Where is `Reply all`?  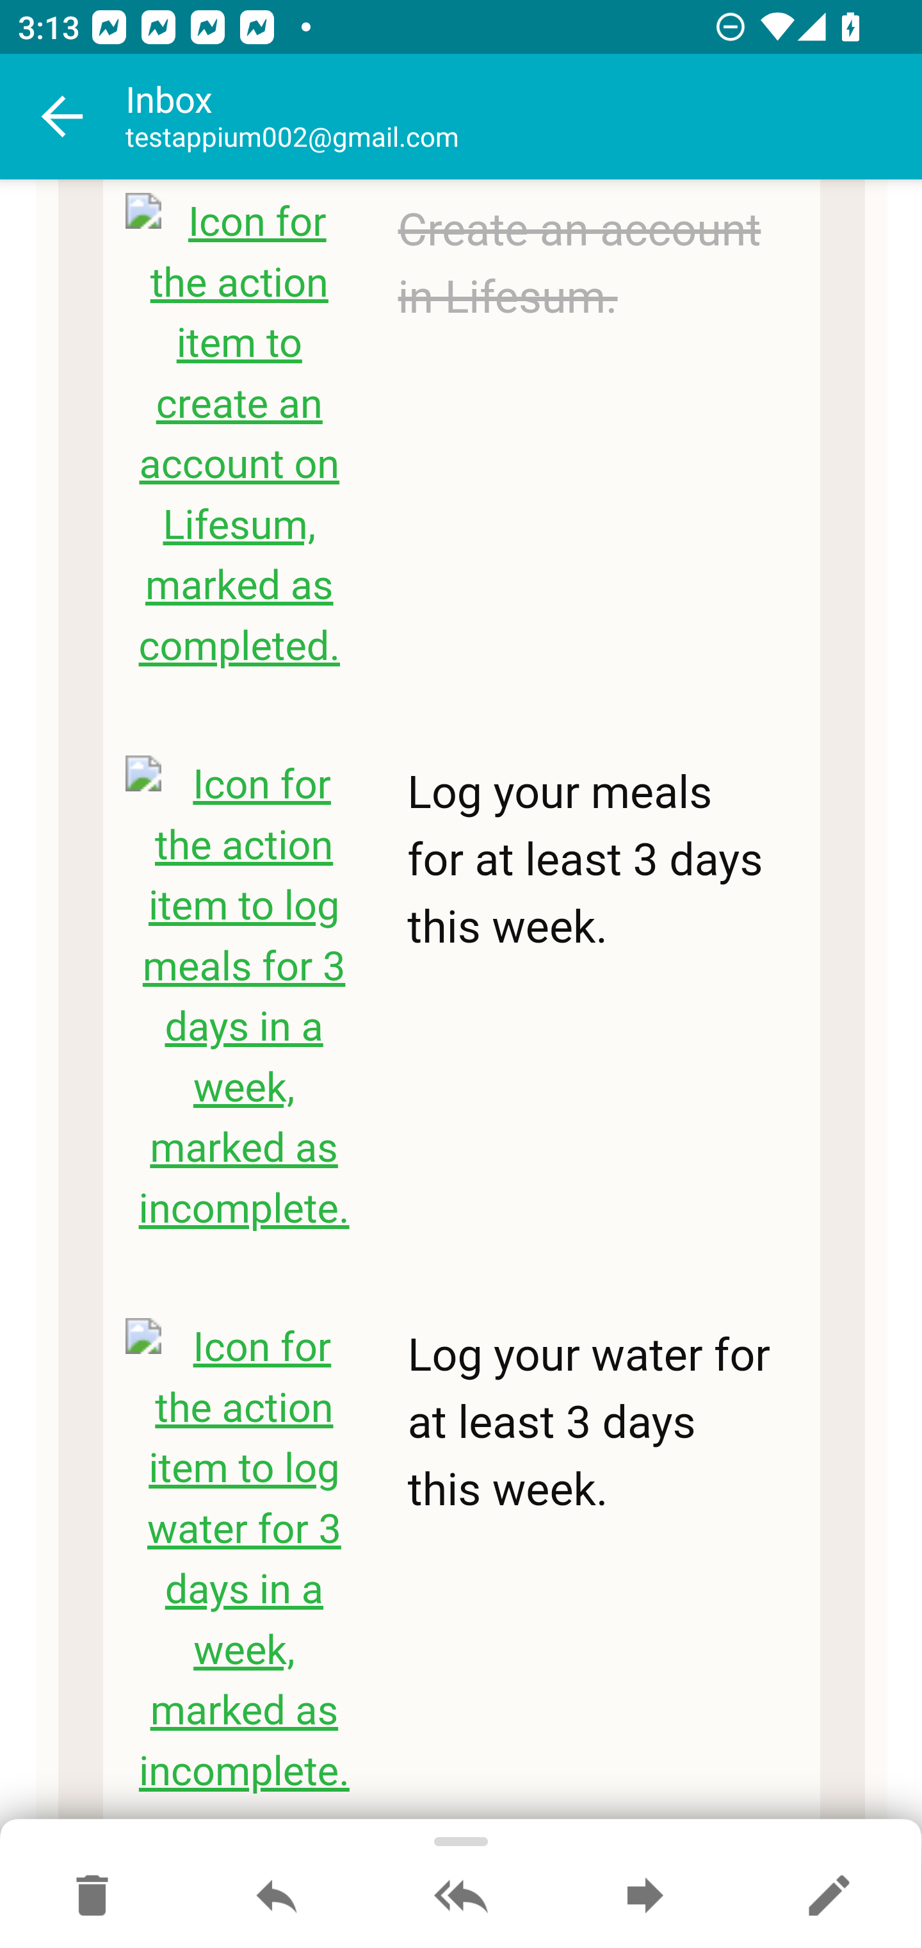 Reply all is located at coordinates (461, 1897).